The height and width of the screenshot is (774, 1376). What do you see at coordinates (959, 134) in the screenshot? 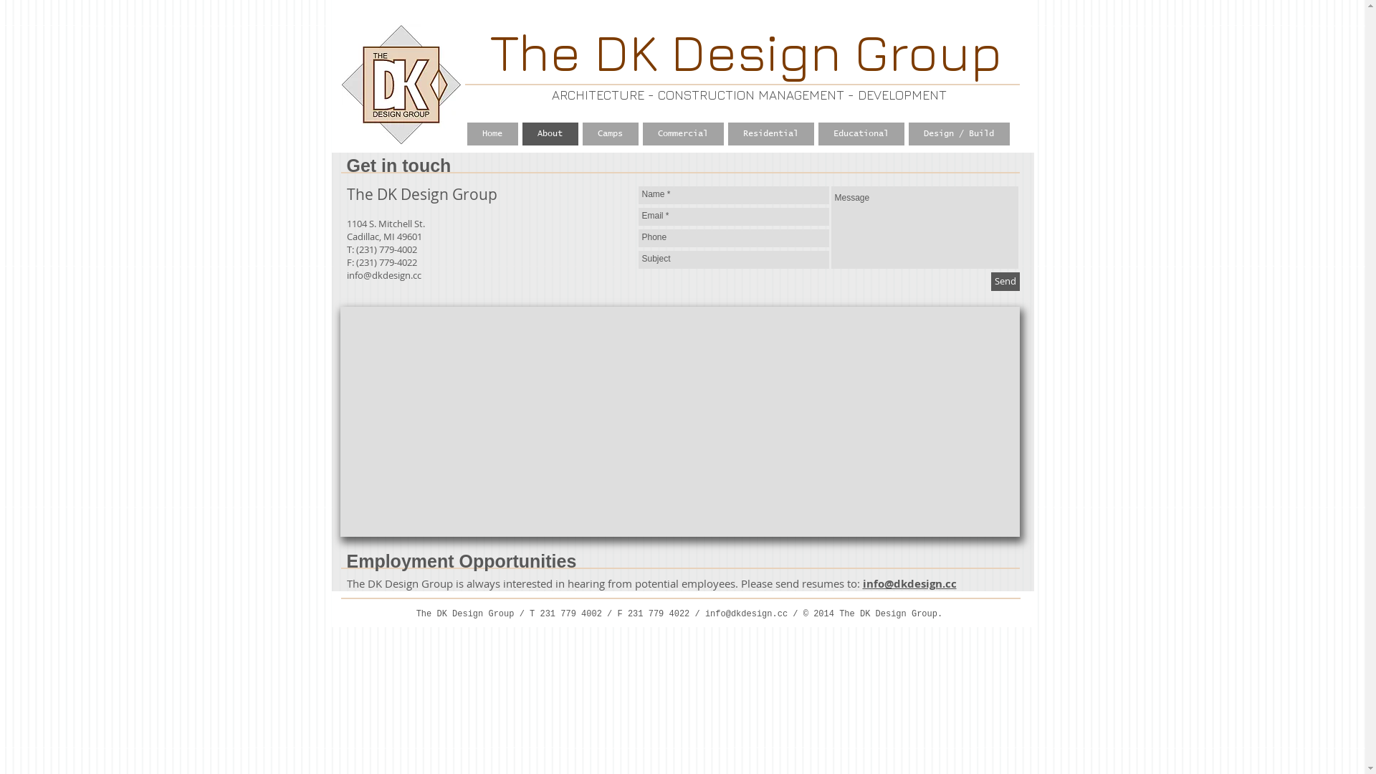
I see `Design / Build` at bounding box center [959, 134].